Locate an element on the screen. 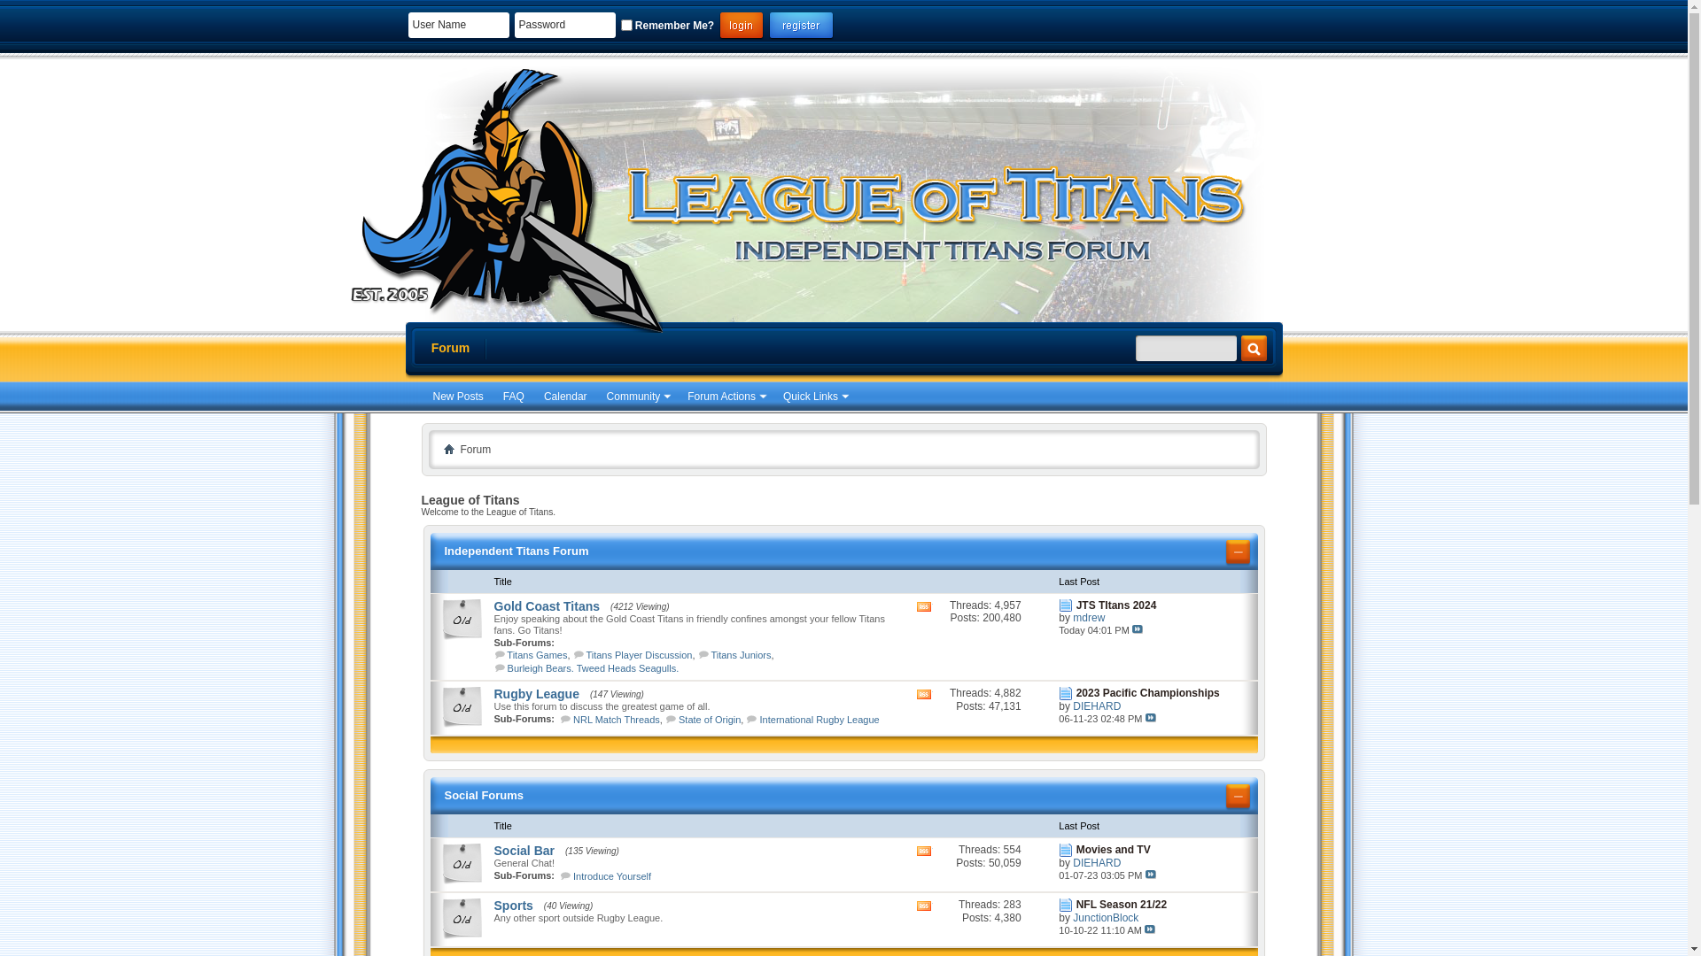 The width and height of the screenshot is (1701, 956). Home is located at coordinates (448, 449).